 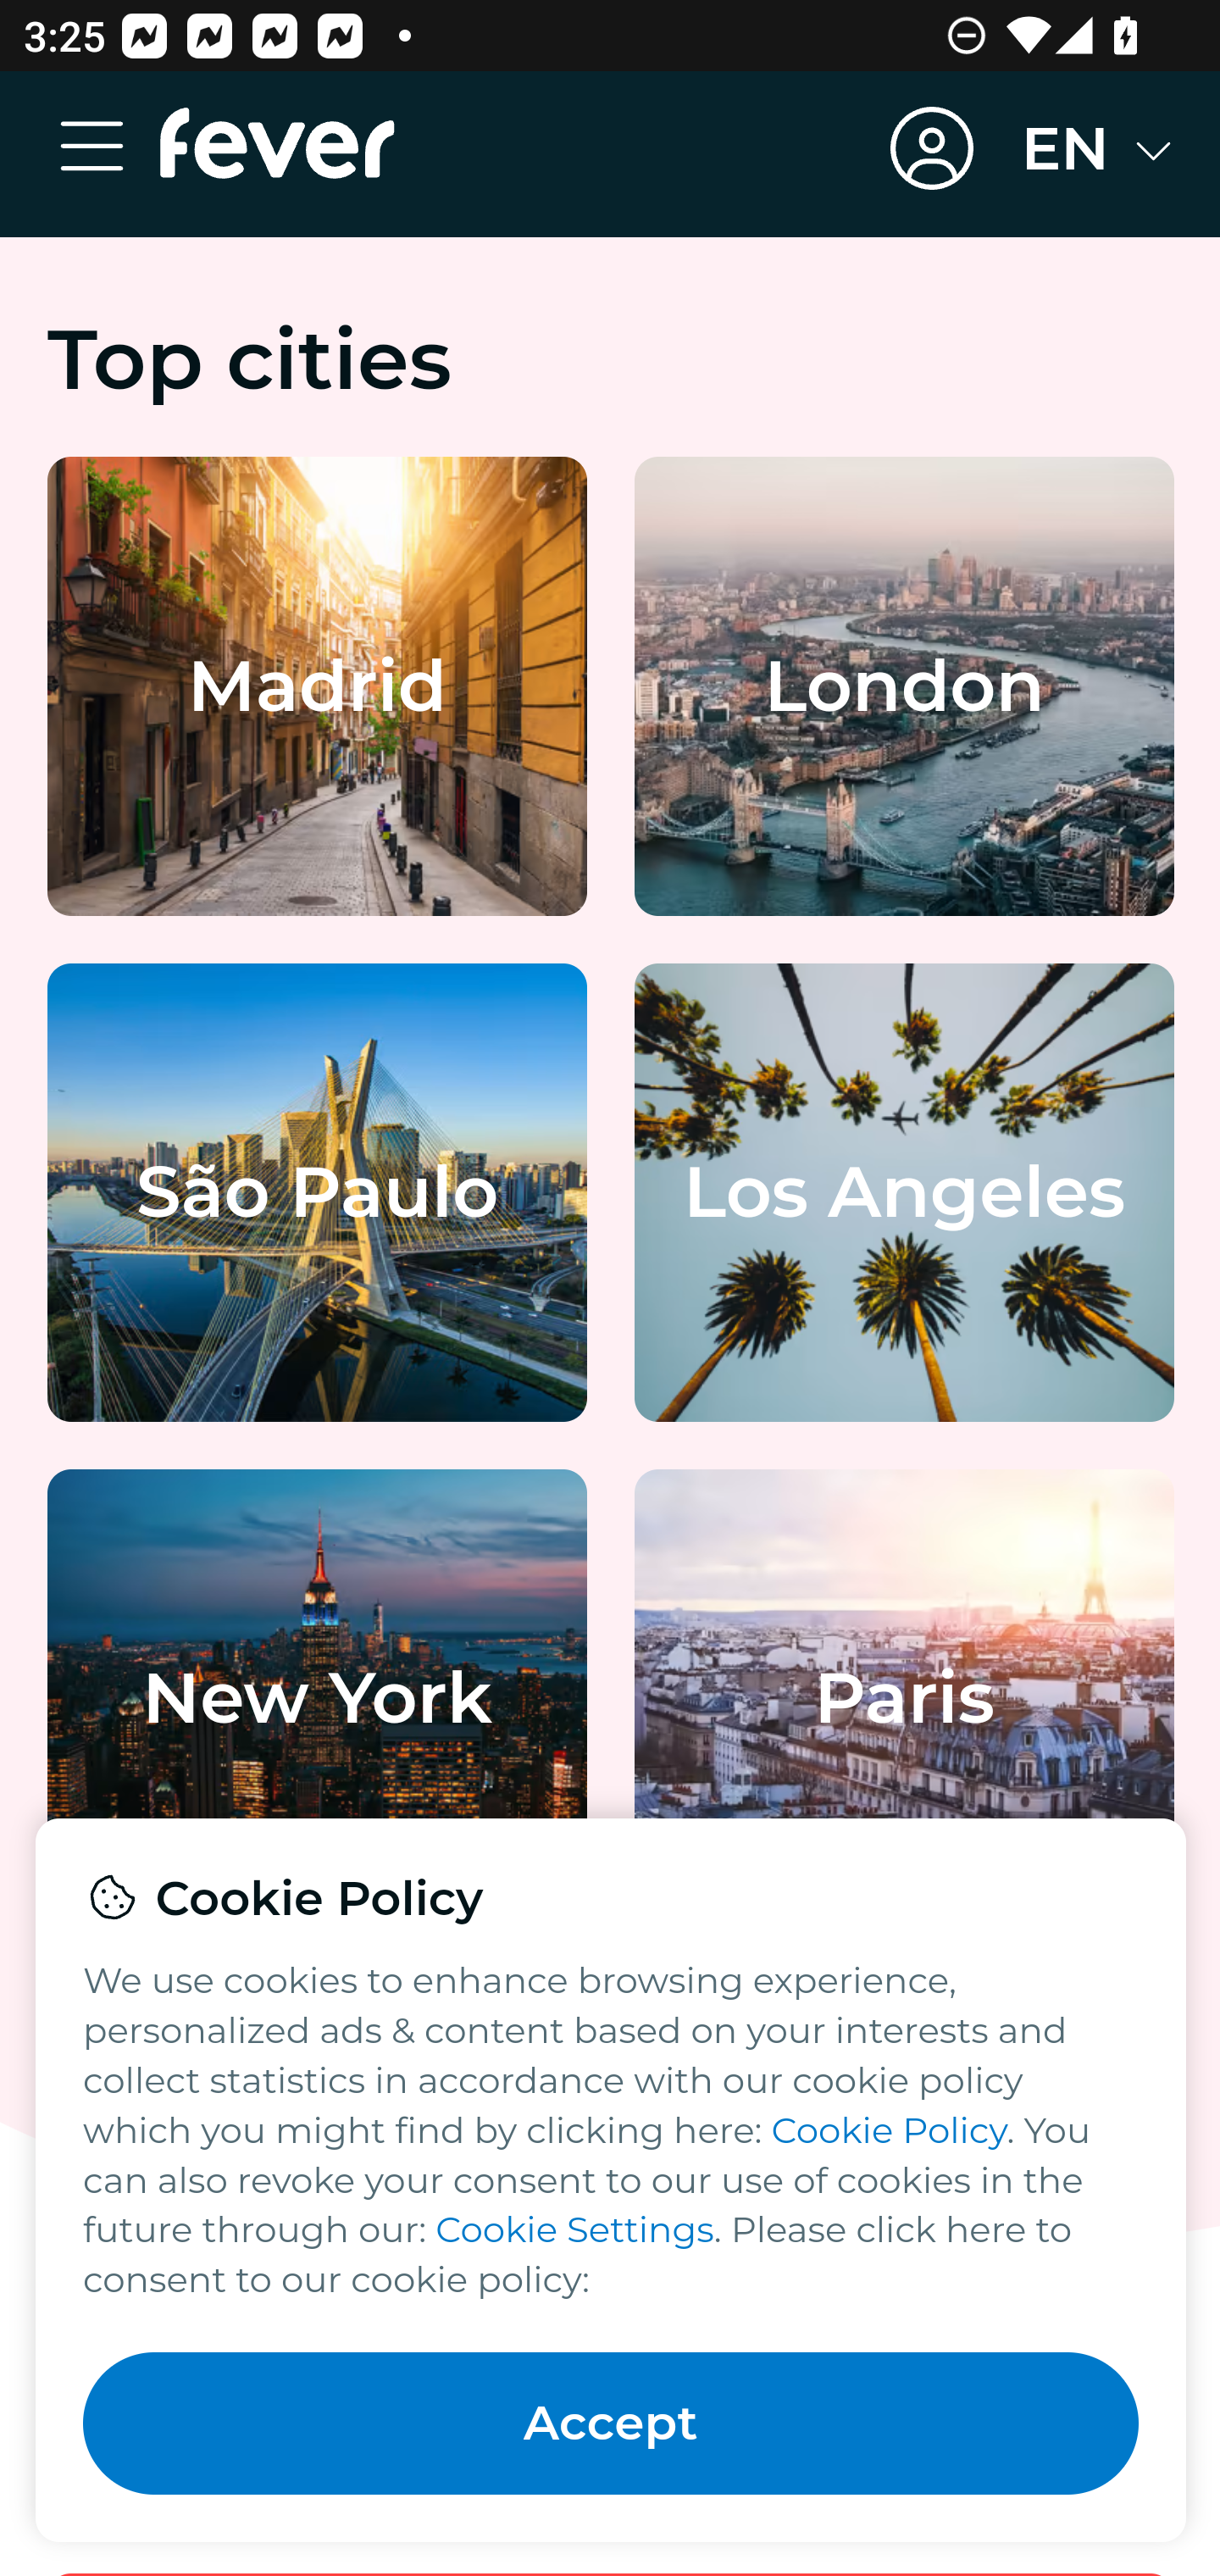 What do you see at coordinates (905, 1698) in the screenshot?
I see `Paris Paris Paris` at bounding box center [905, 1698].